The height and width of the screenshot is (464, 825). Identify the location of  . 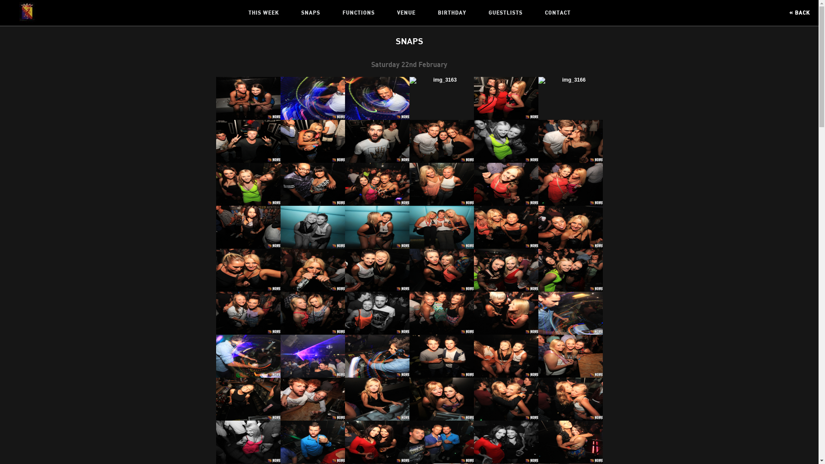
(441, 442).